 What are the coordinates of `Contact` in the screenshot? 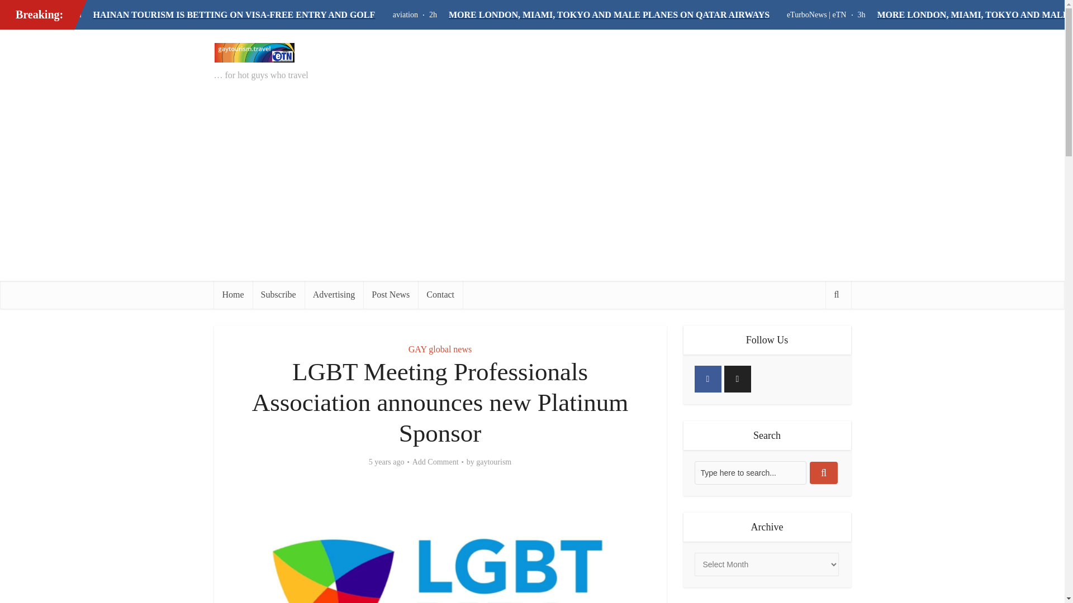 It's located at (440, 295).